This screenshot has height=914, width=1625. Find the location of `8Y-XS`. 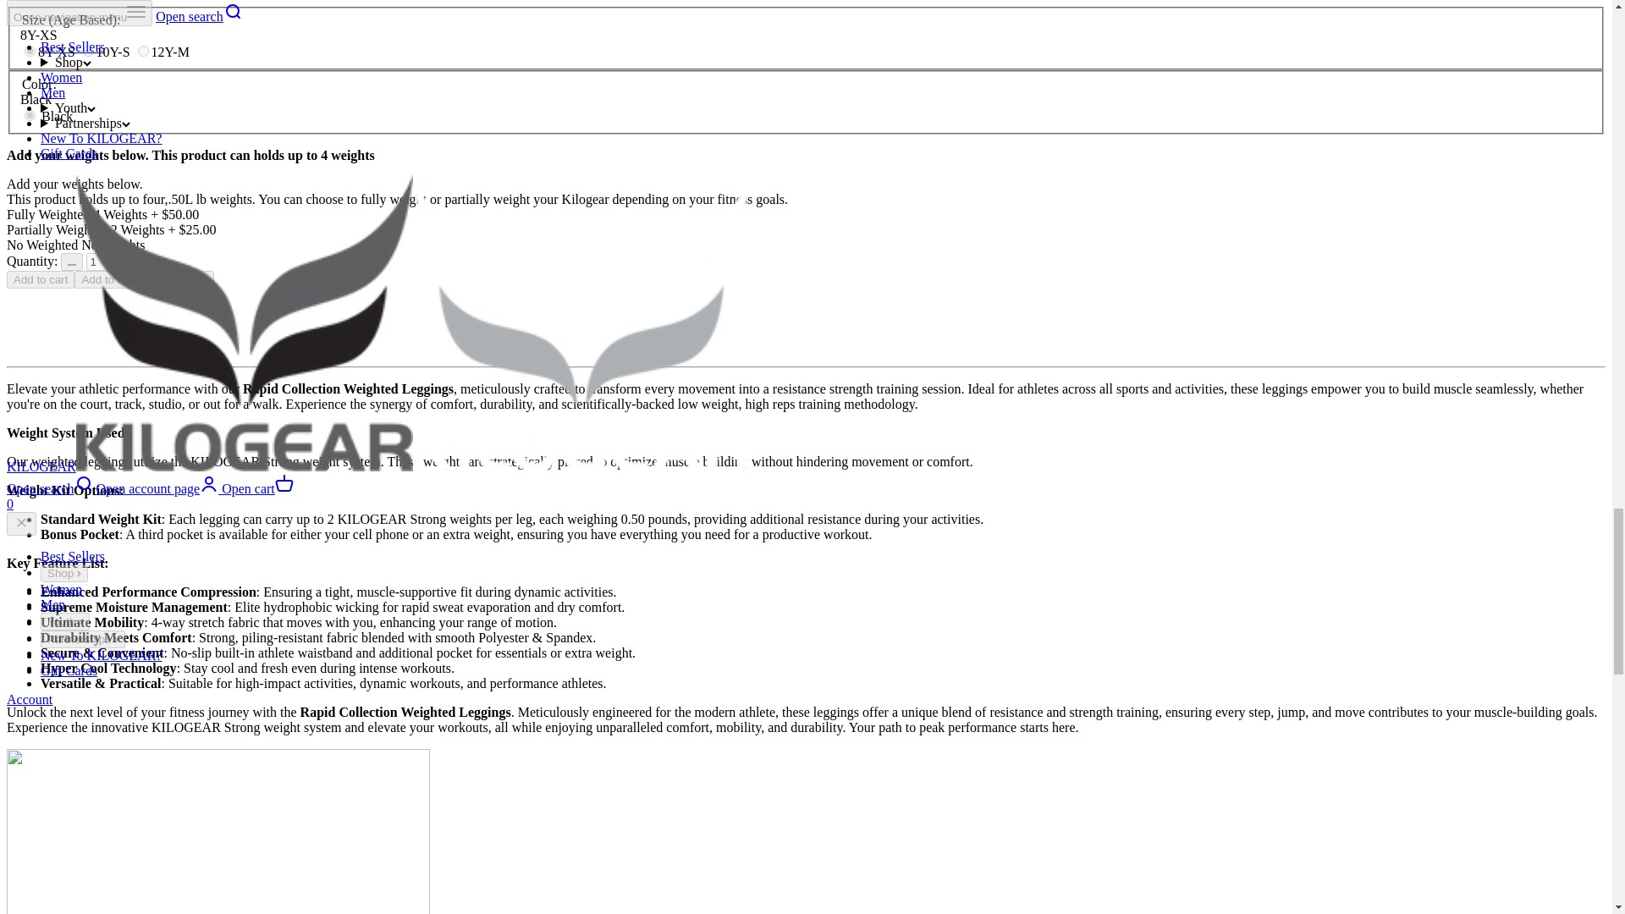

8Y-XS is located at coordinates (30, 51).